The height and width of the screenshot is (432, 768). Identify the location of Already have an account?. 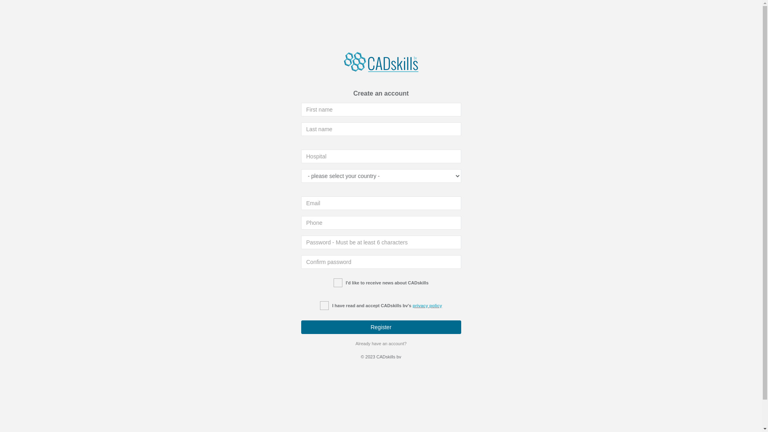
(381, 343).